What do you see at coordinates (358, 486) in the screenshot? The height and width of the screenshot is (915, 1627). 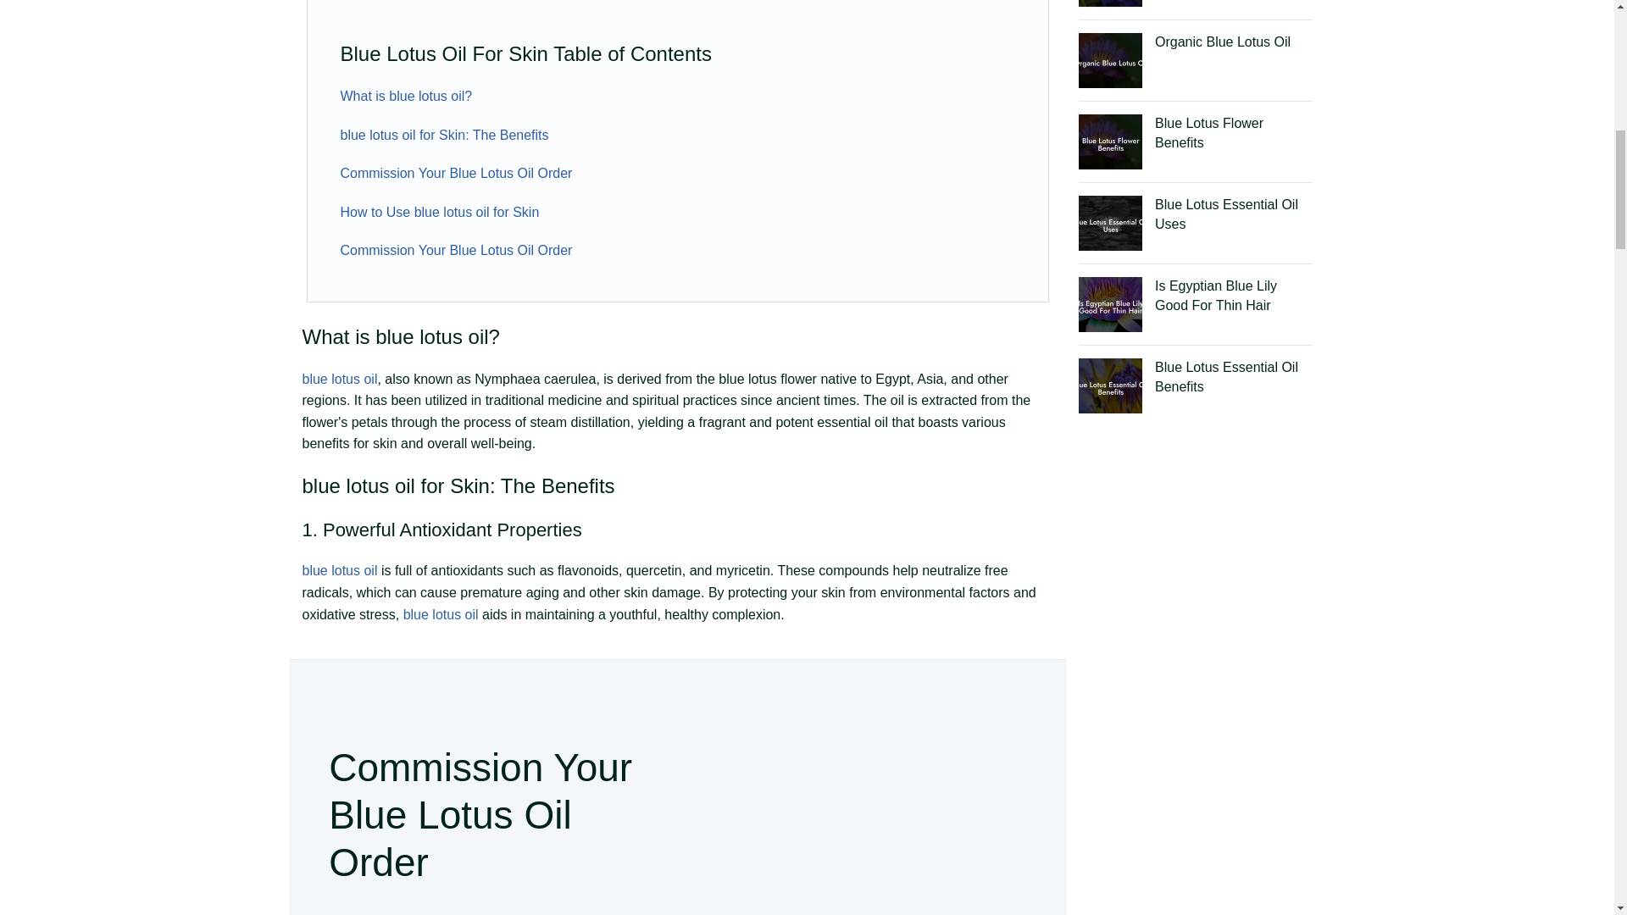 I see `blue lotus oil` at bounding box center [358, 486].